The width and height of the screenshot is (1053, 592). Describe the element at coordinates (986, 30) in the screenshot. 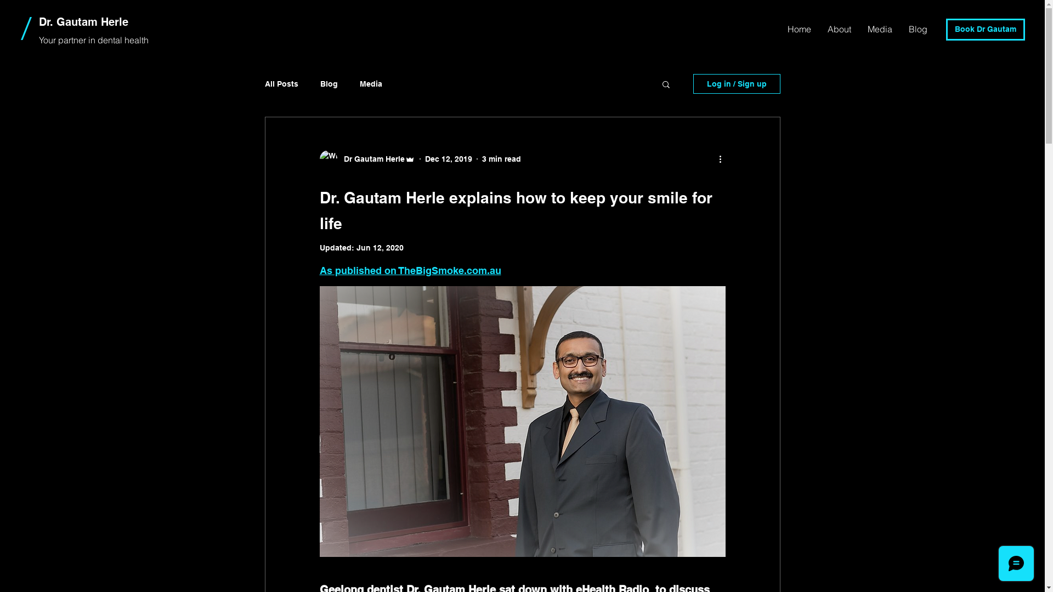

I see `Book Dr Gautam` at that location.